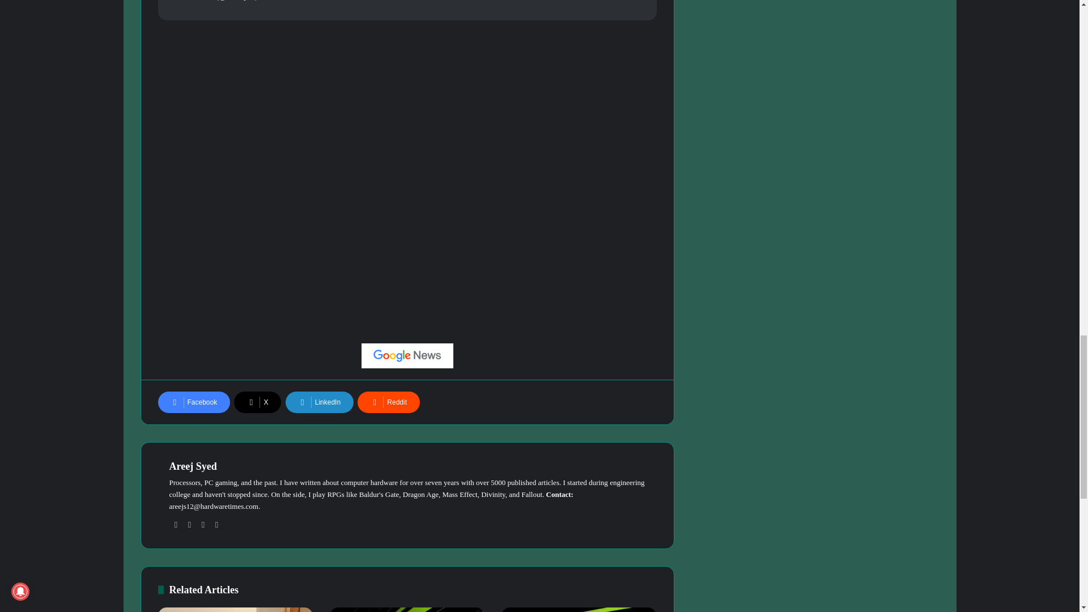 Image resolution: width=1088 pixels, height=612 pixels. Describe the element at coordinates (320, 402) in the screenshot. I see `LinkedIn` at that location.